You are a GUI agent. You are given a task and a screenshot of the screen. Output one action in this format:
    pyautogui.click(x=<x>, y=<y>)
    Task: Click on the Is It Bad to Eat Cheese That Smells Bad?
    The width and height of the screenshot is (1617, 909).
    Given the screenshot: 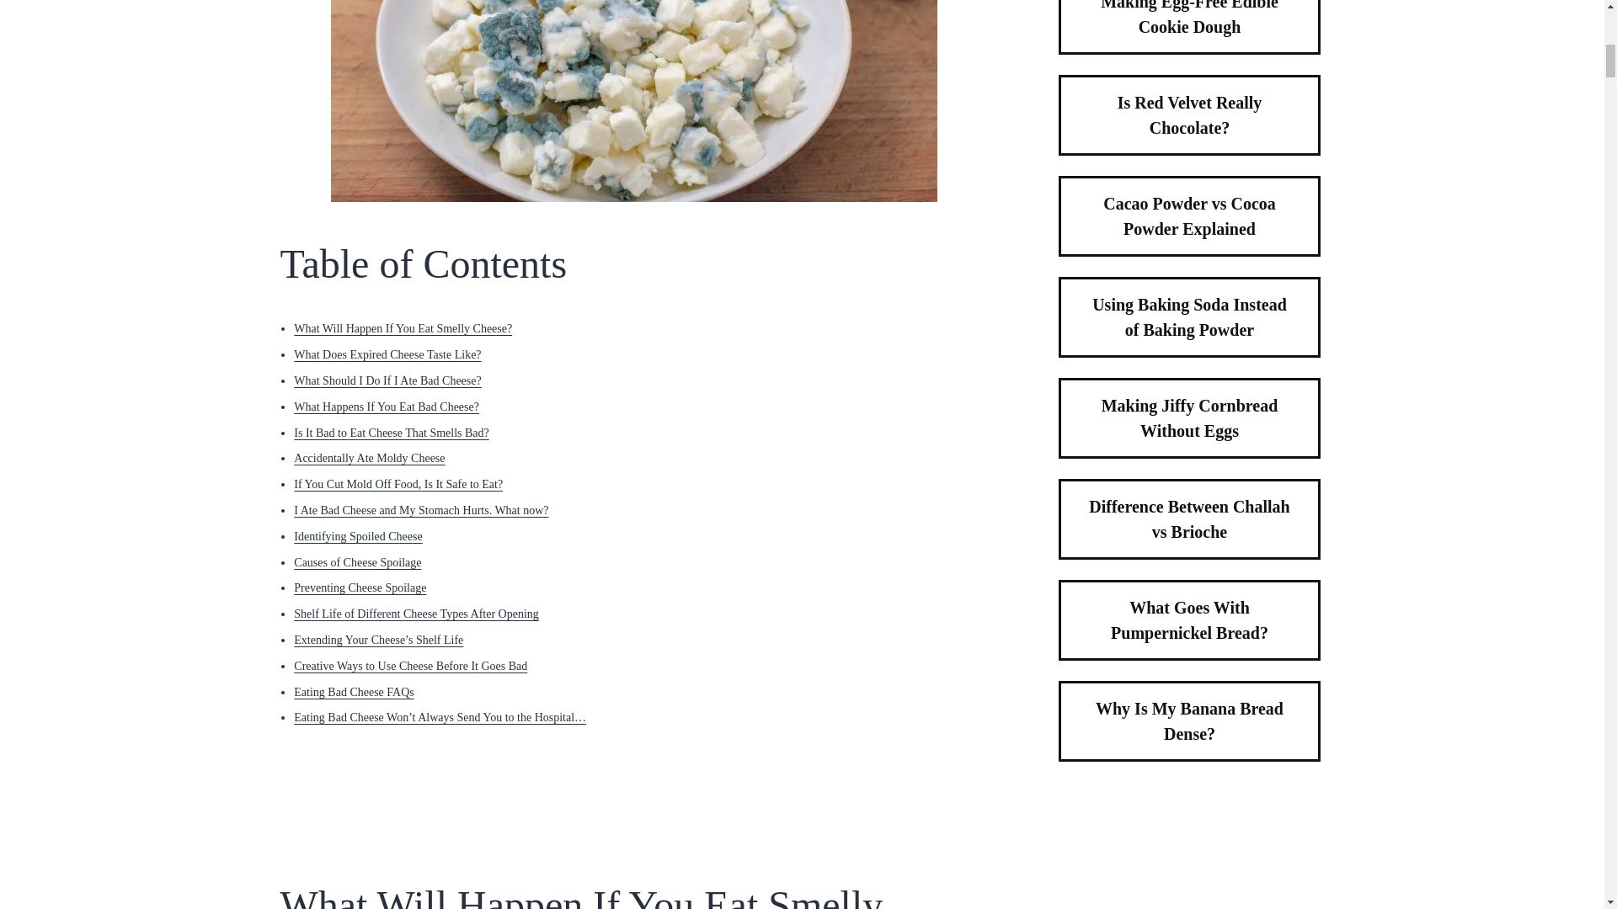 What is the action you would take?
    pyautogui.click(x=391, y=433)
    